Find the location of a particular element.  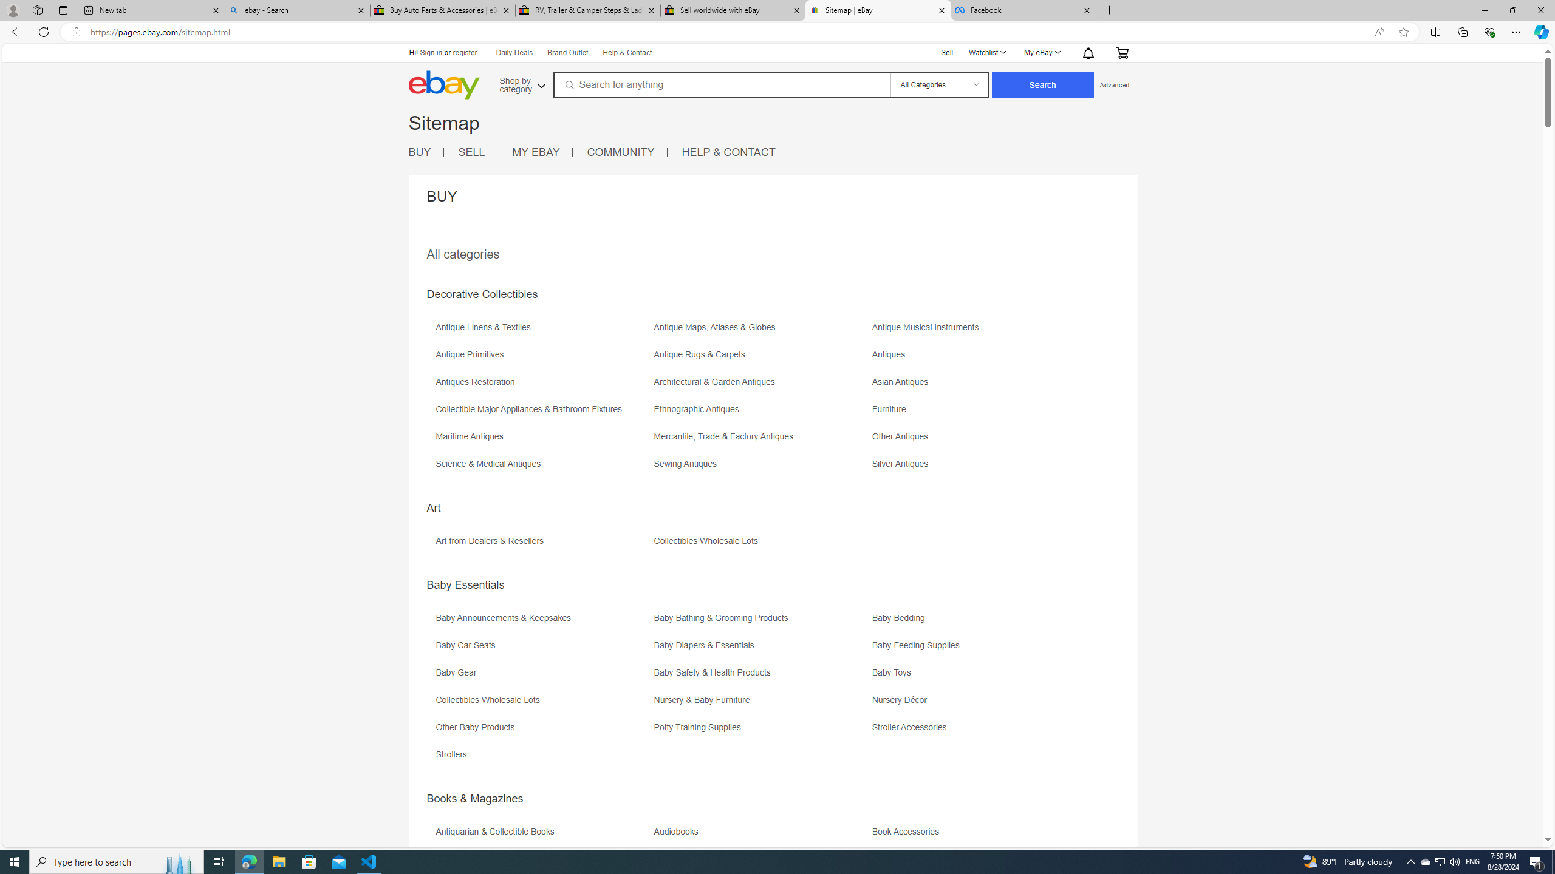

Other Baby Products is located at coordinates (477, 727).